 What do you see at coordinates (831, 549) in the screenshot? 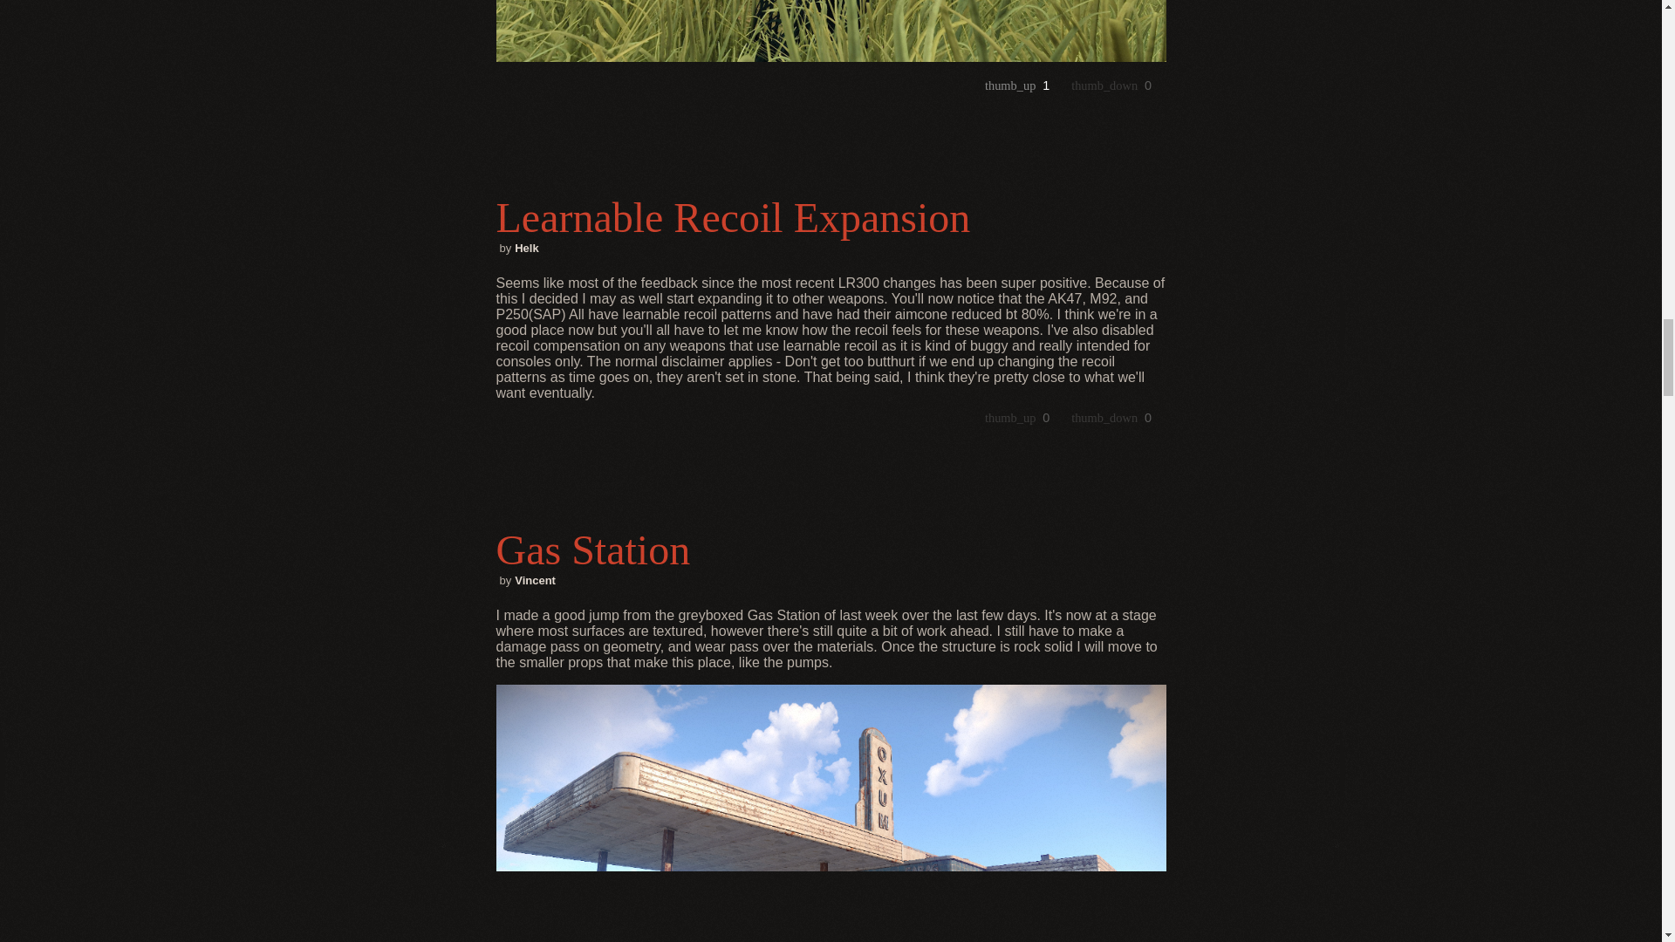
I see `Gas Station` at bounding box center [831, 549].